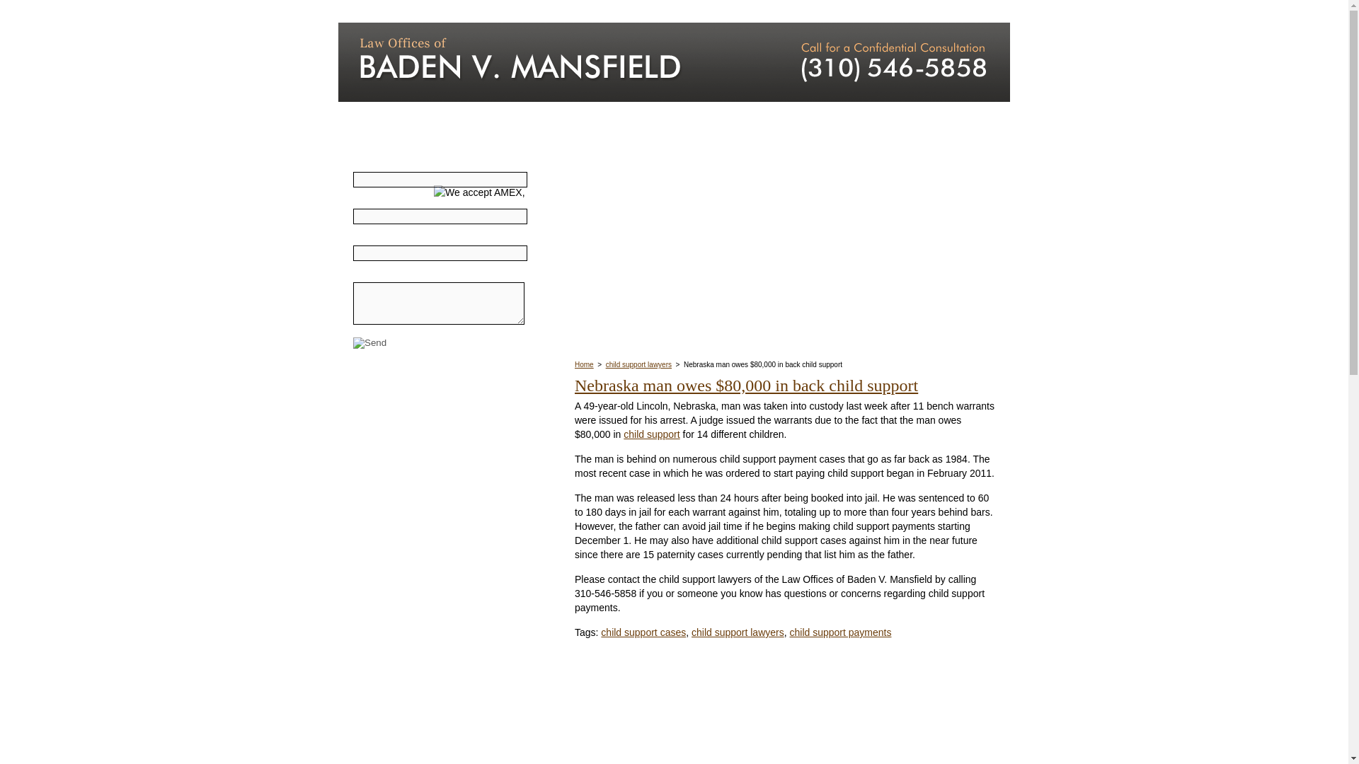  I want to click on We accept AMEX, Mastercard, Visa, and Discover, so click(457, 153).